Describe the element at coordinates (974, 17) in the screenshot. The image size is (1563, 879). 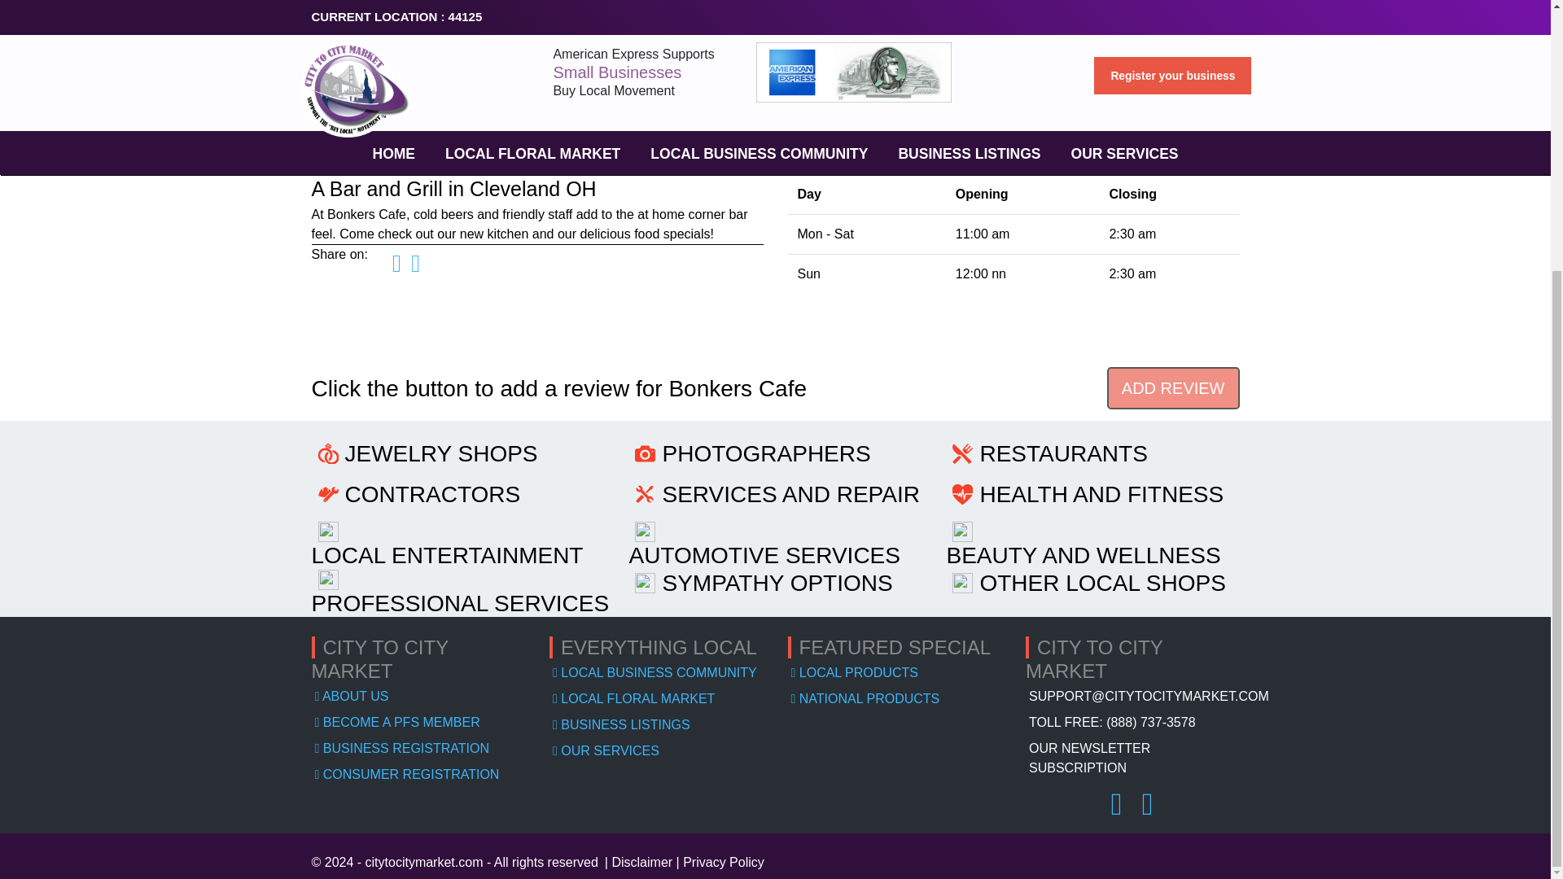
I see `click to zoom-in` at that location.